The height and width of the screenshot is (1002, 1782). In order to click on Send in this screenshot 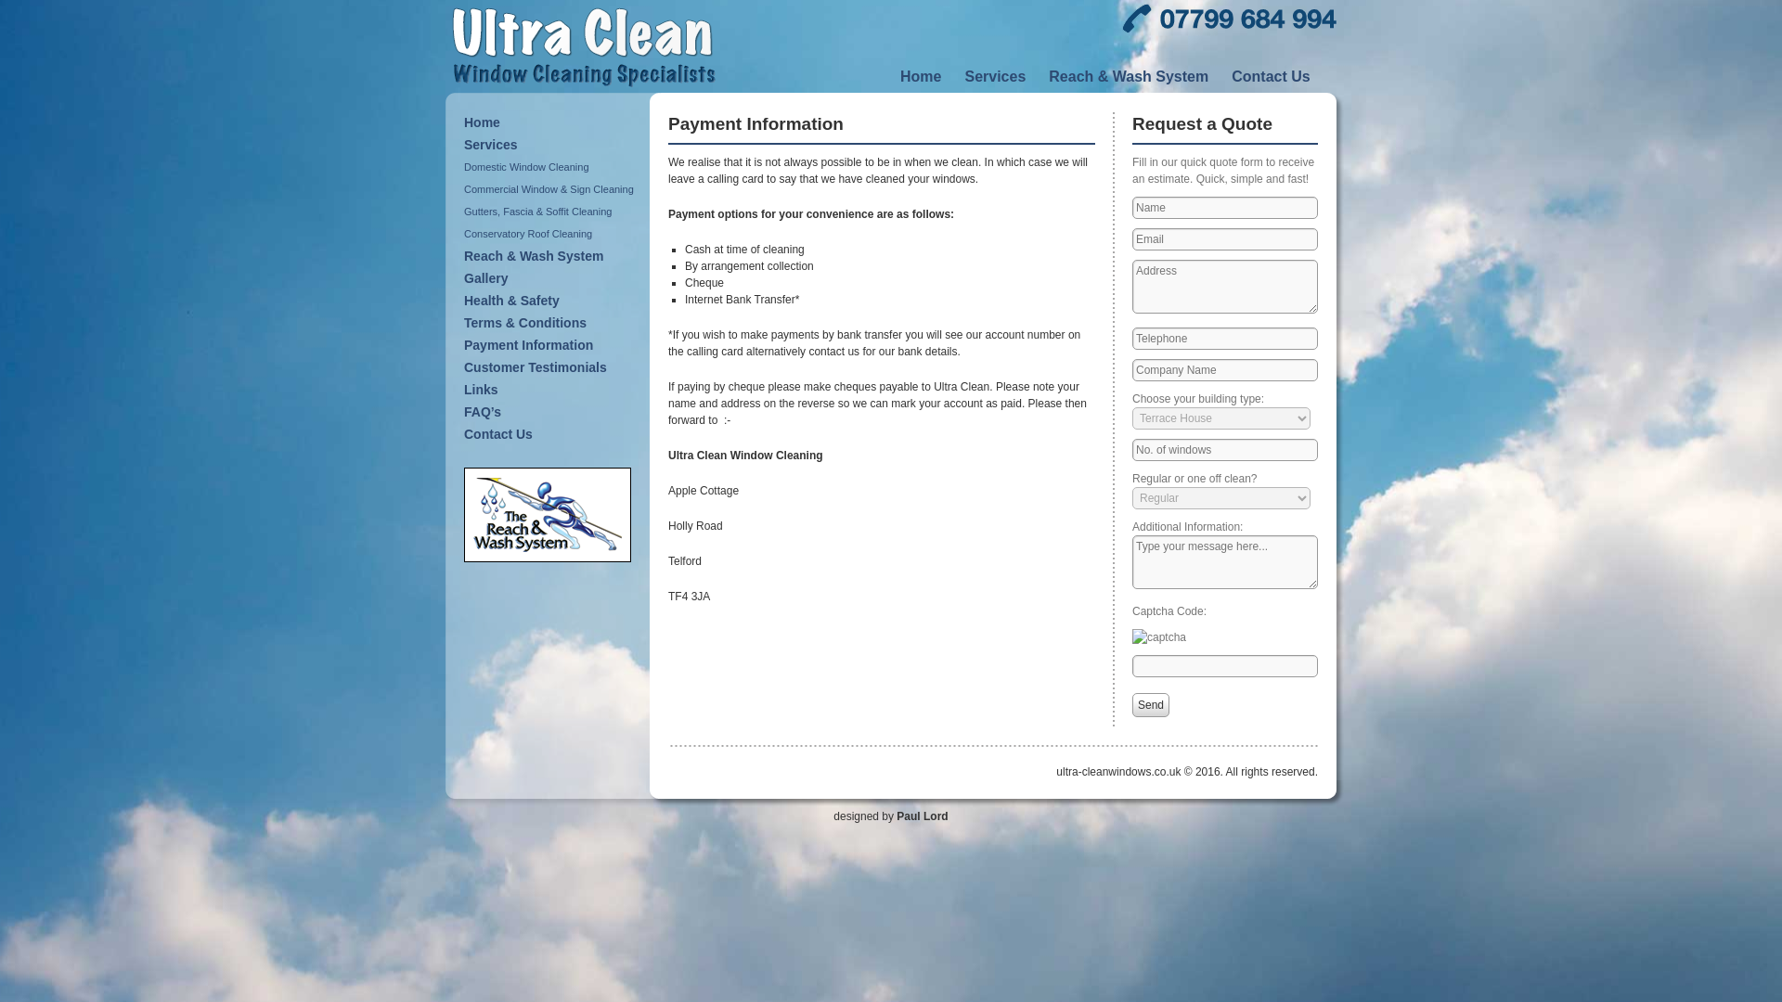, I will do `click(1150, 704)`.